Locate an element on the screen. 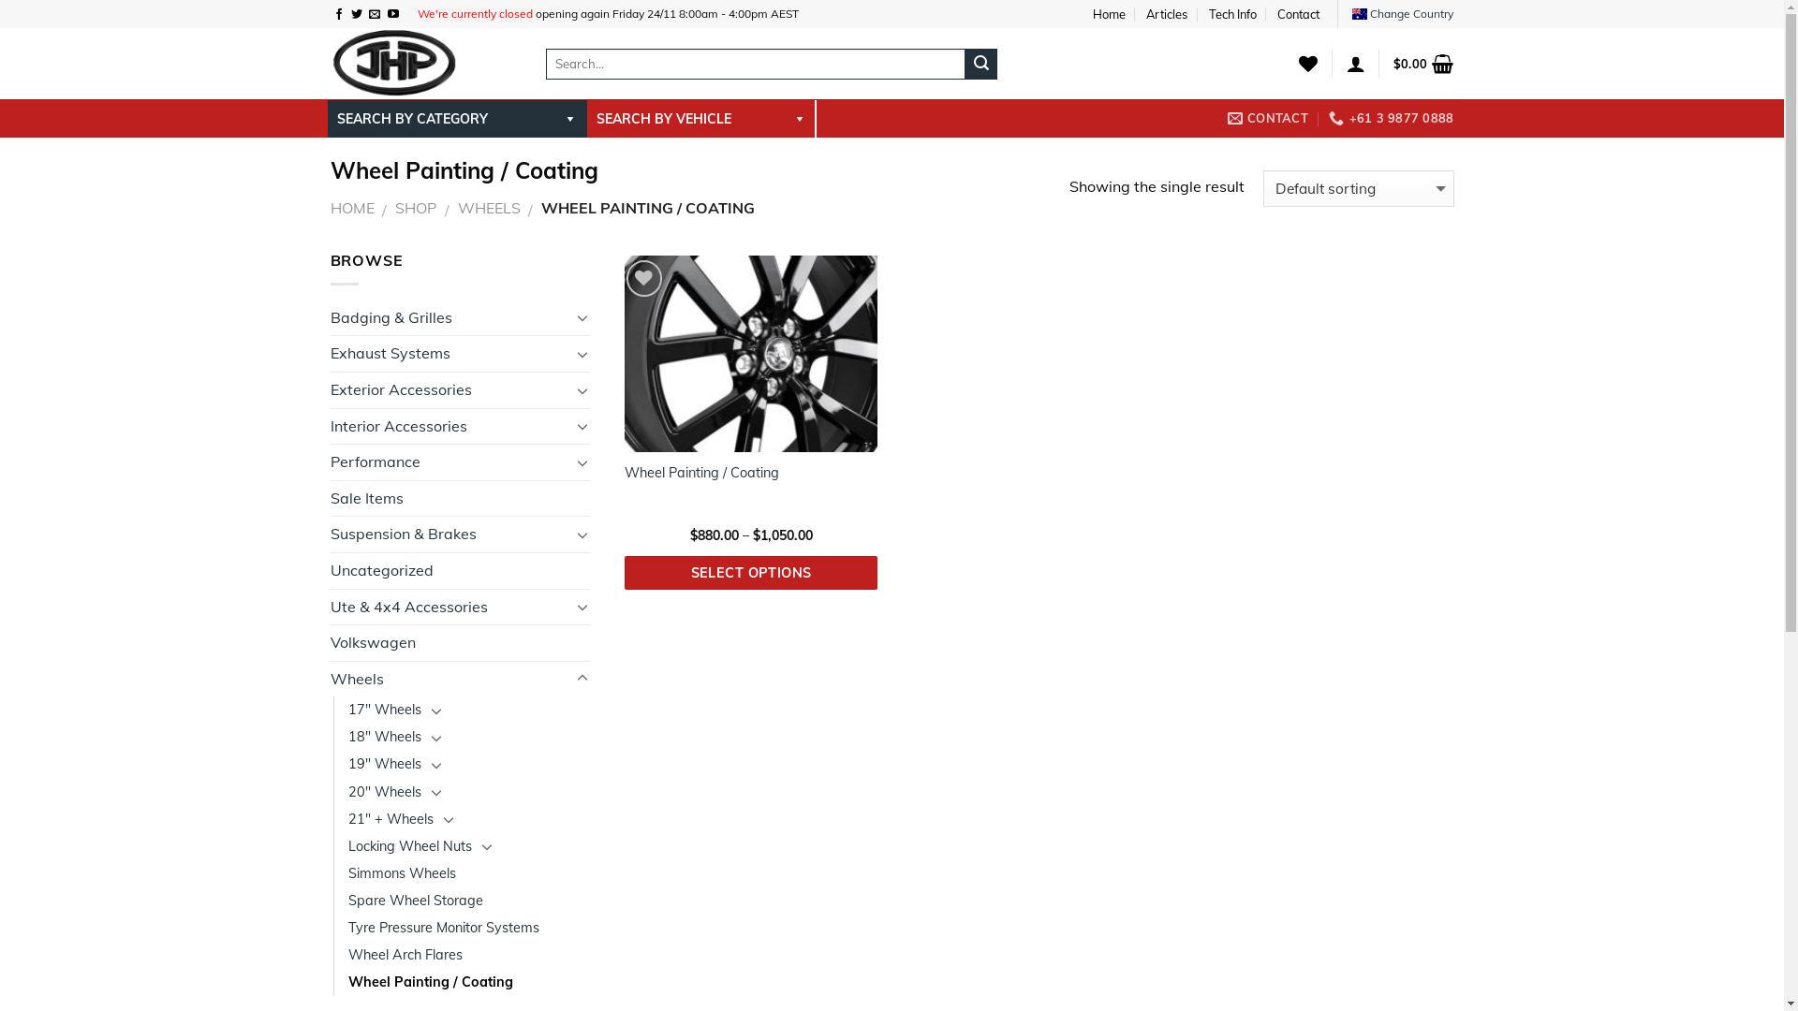 The height and width of the screenshot is (1011, 1798). SEARCH BY VEHICLE is located at coordinates (700, 119).